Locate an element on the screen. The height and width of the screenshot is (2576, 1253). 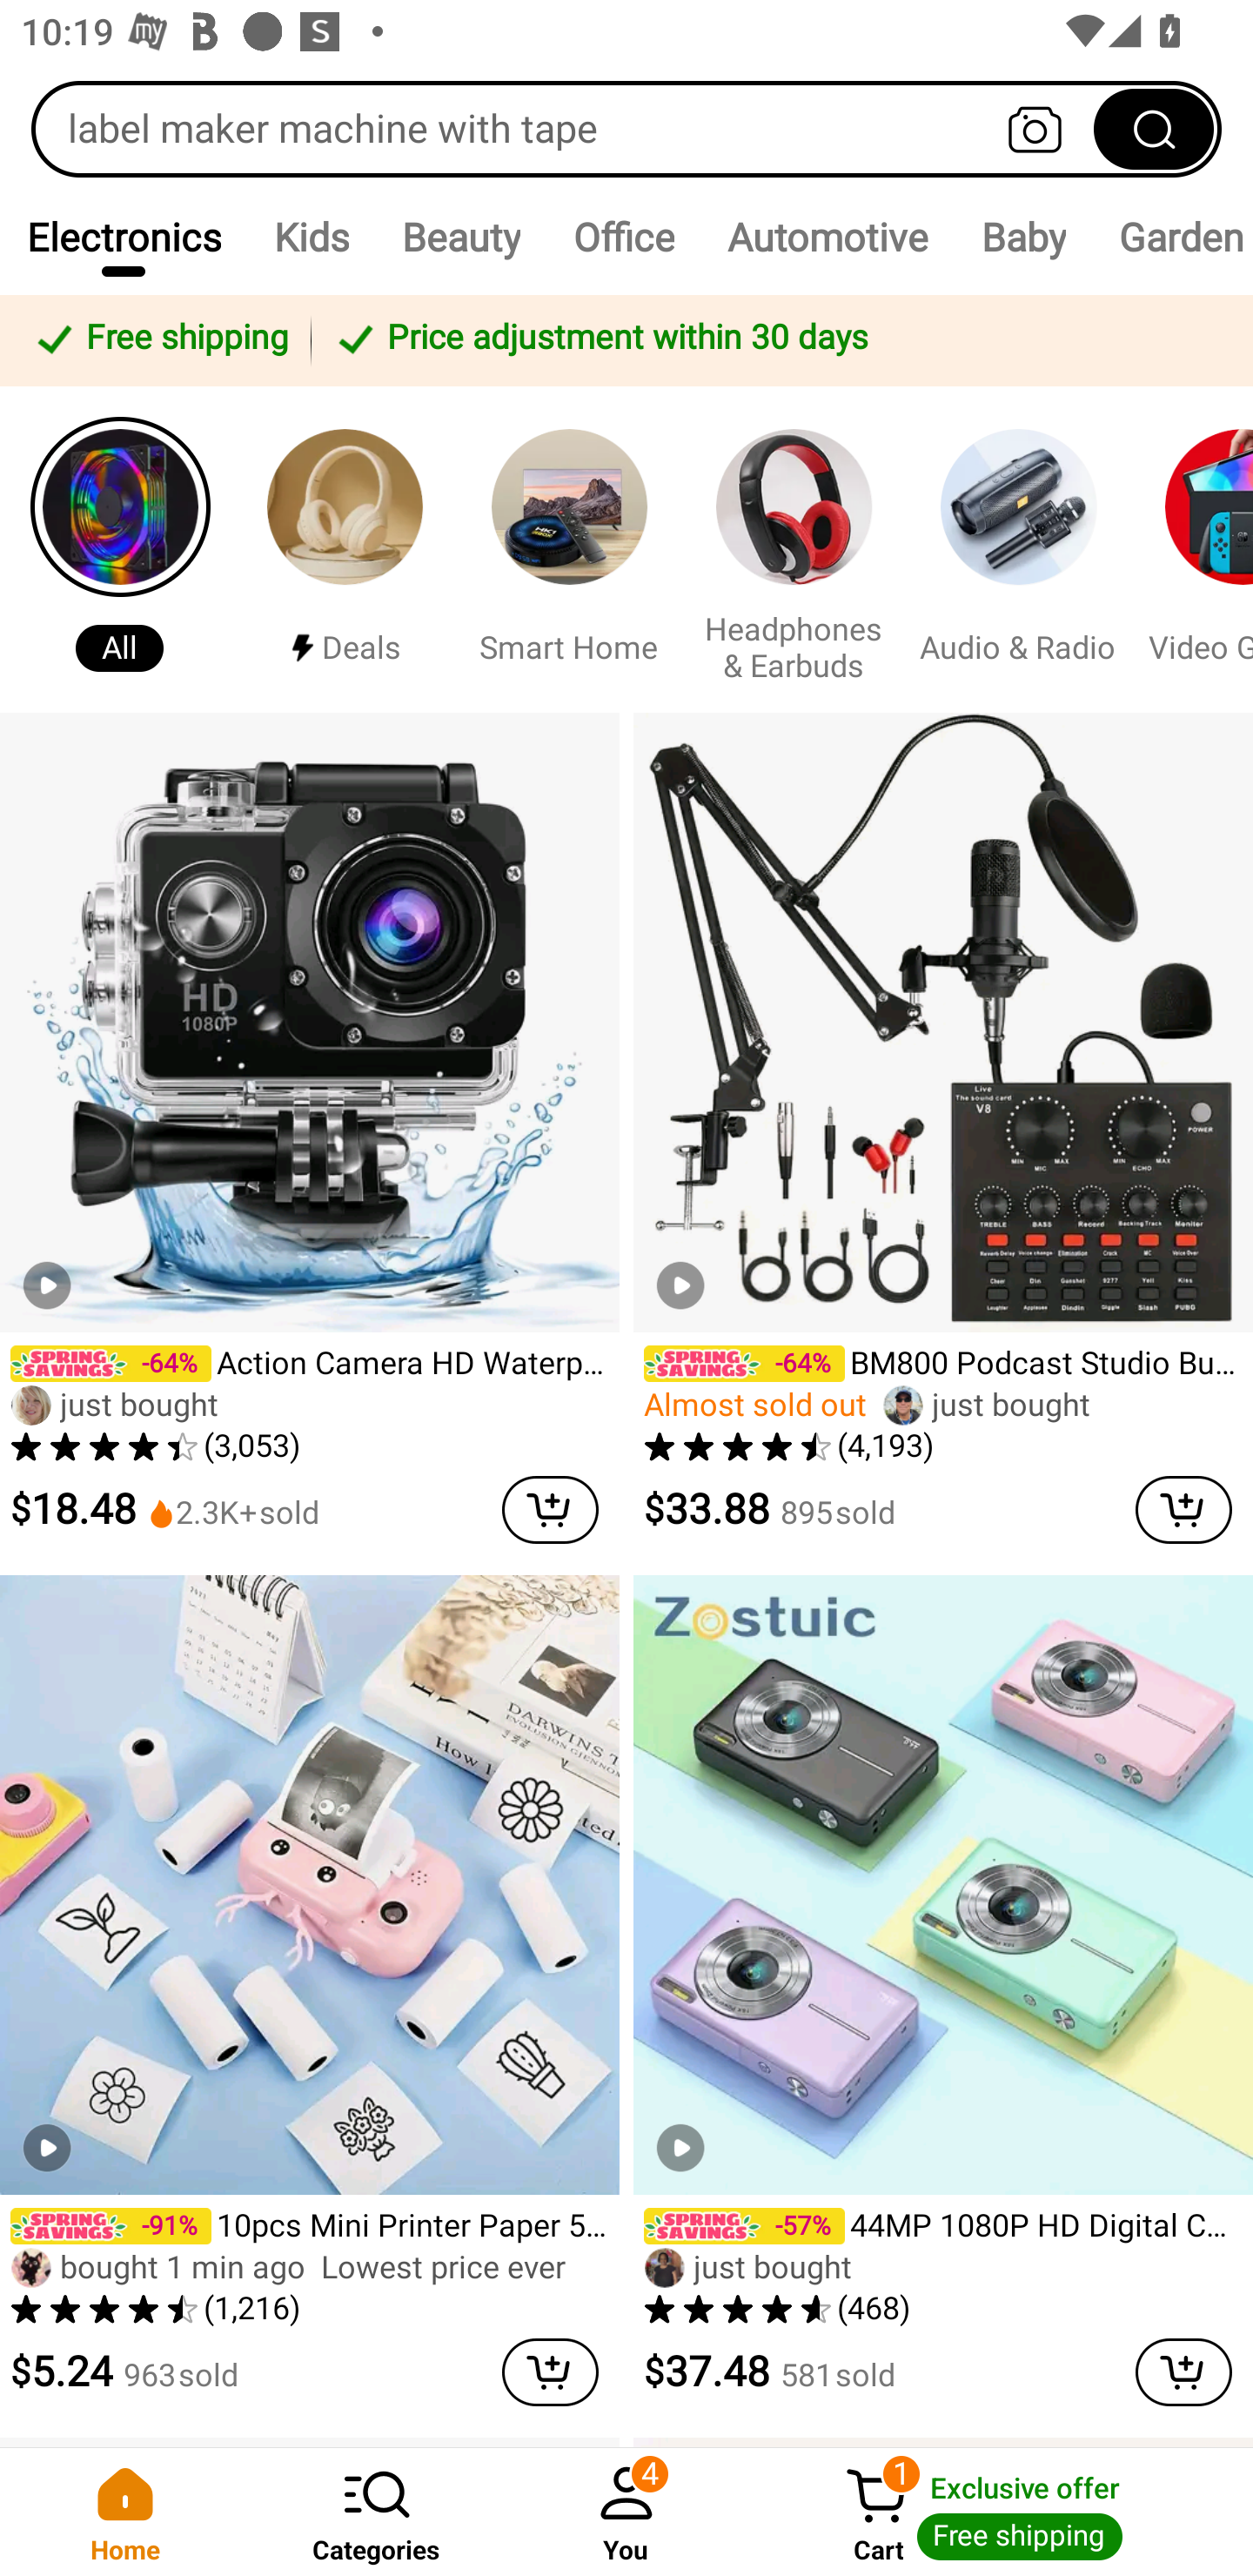
cart delete is located at coordinates (550, 1509).